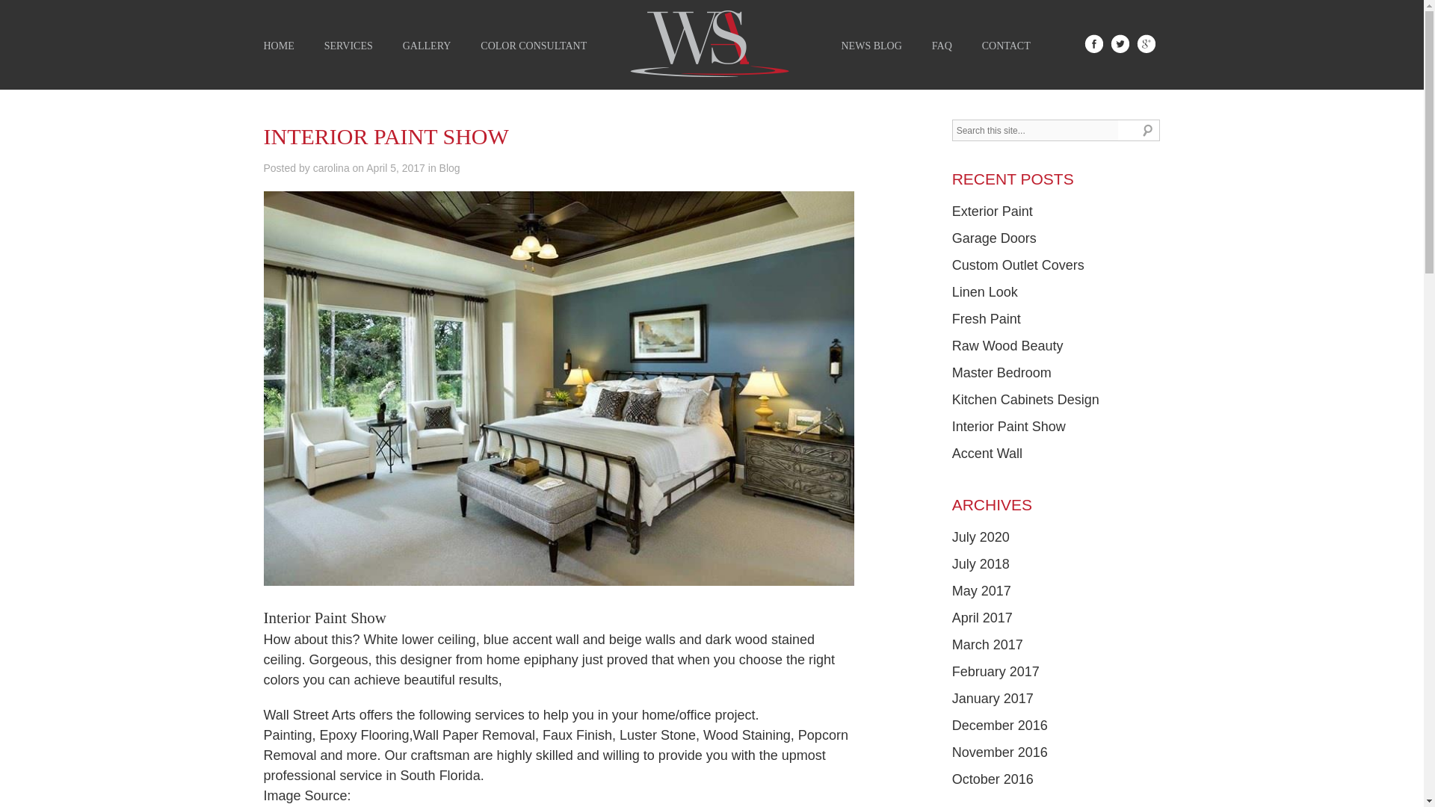 Image resolution: width=1435 pixels, height=807 pixels. Describe the element at coordinates (985, 291) in the screenshot. I see `Linen Look` at that location.